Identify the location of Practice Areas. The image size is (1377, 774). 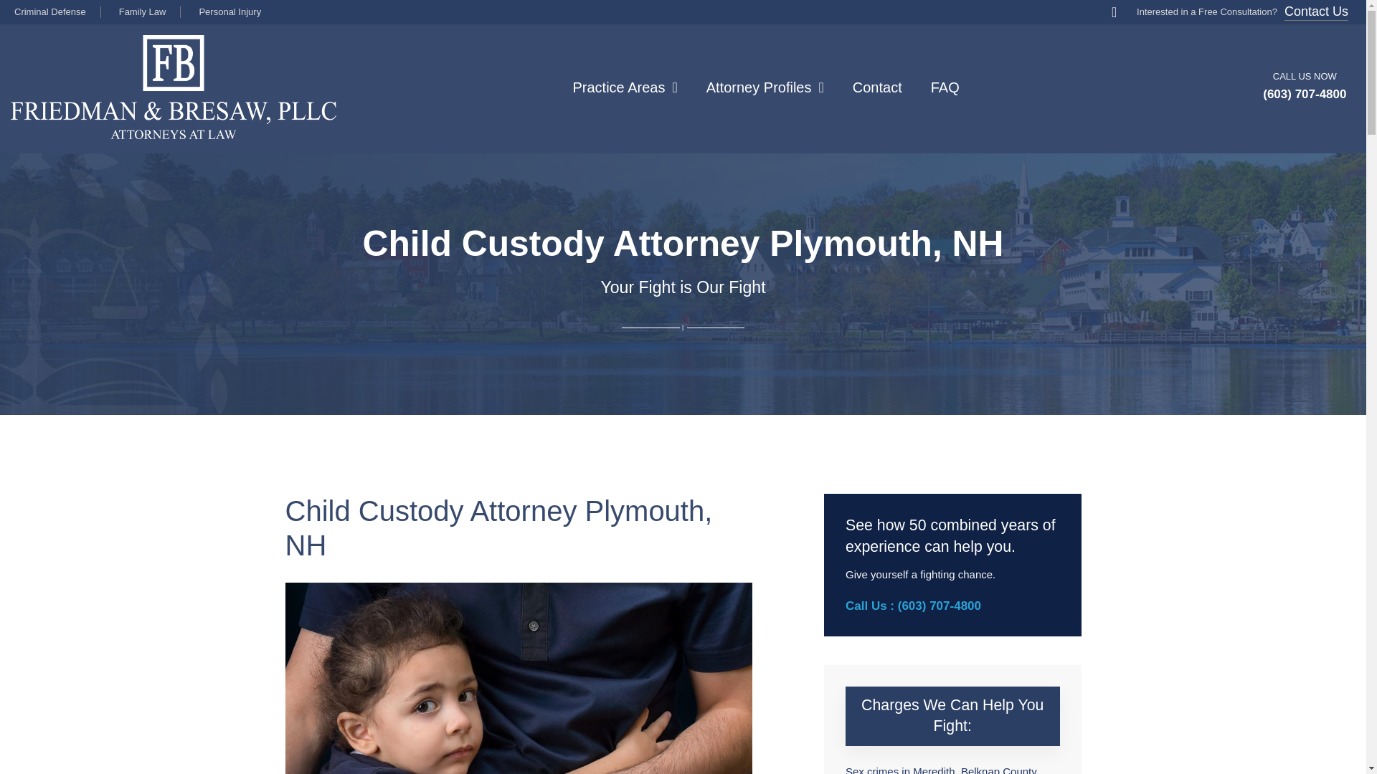
(625, 87).